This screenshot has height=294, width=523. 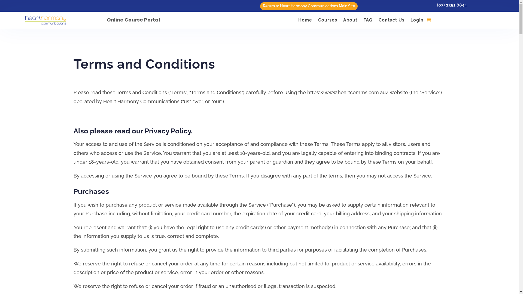 I want to click on FAQ, so click(x=368, y=21).